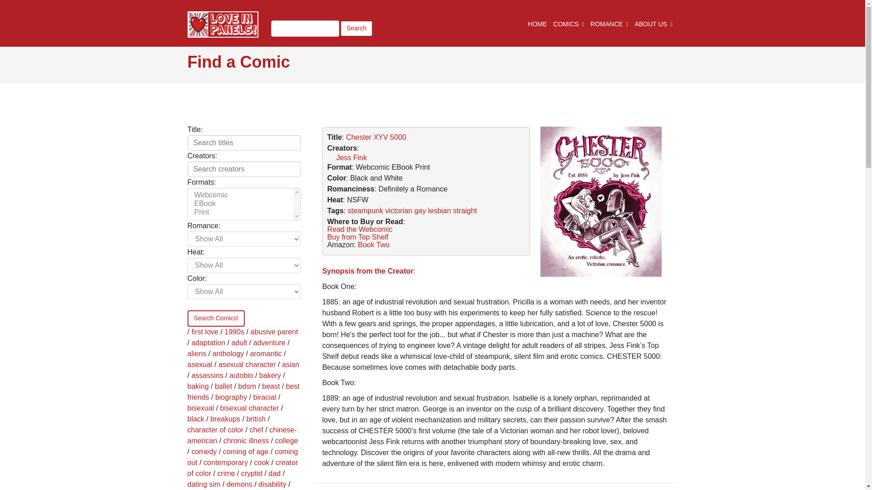  What do you see at coordinates (271, 386) in the screenshot?
I see `beast` at bounding box center [271, 386].